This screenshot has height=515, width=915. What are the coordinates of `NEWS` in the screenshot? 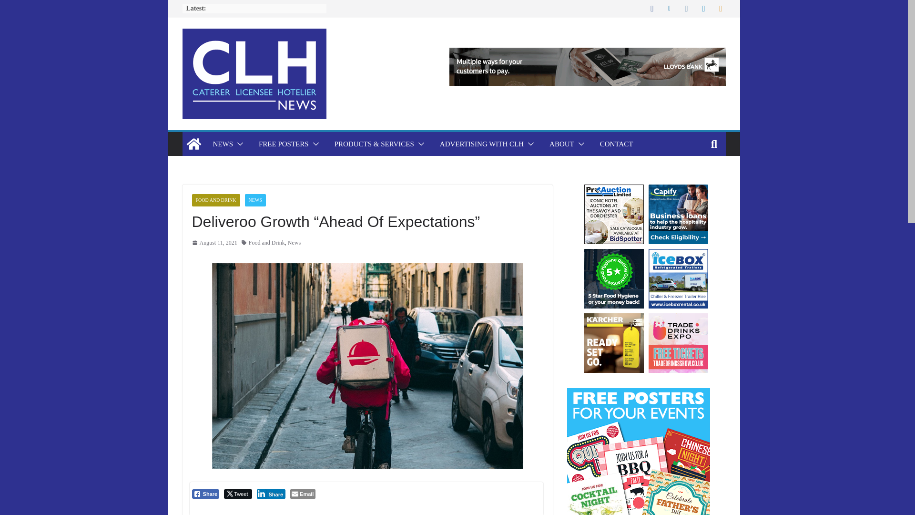 It's located at (223, 144).